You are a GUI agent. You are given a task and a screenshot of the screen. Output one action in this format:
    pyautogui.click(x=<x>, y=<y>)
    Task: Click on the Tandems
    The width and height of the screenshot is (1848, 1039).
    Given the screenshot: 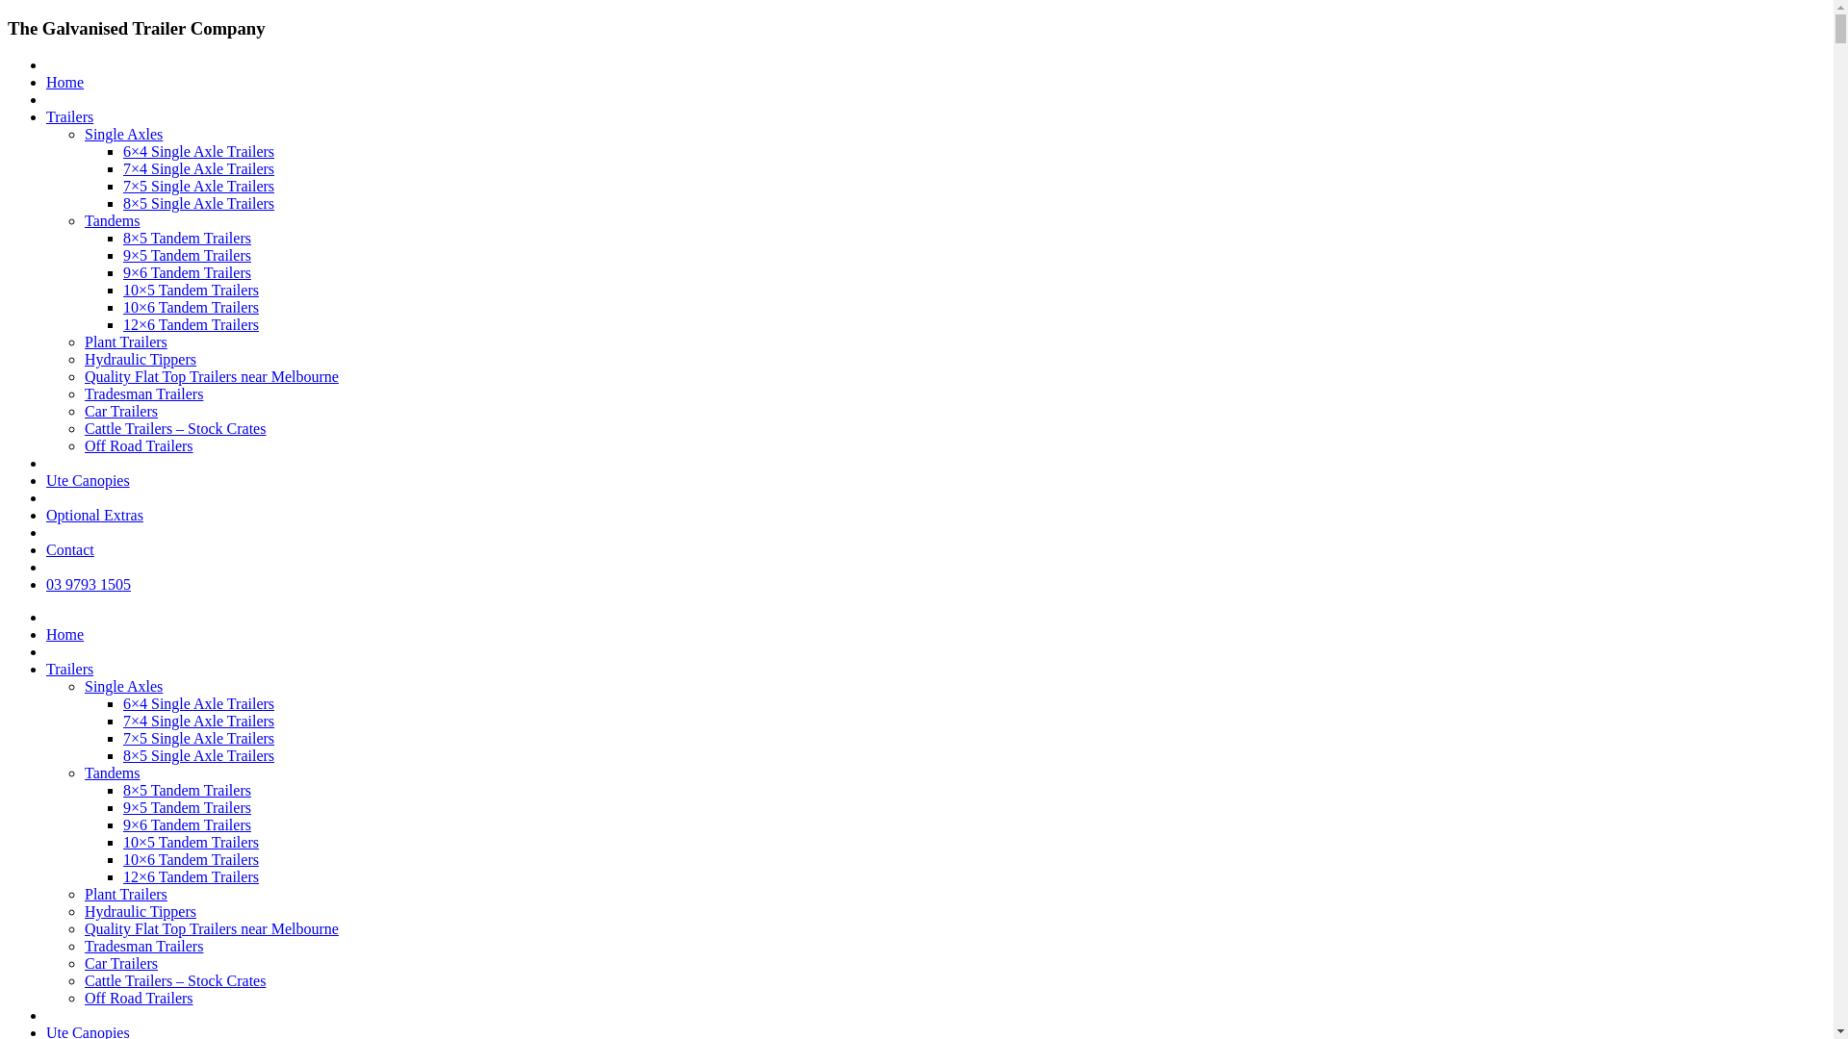 What is the action you would take?
    pyautogui.click(x=113, y=773)
    